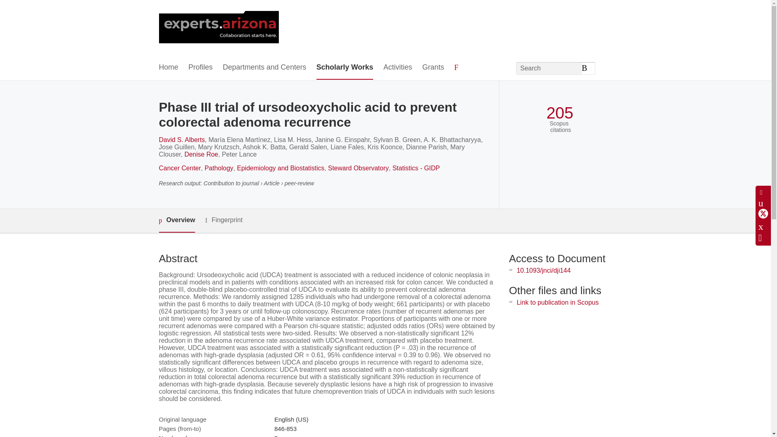 The image size is (777, 437). I want to click on Pathology, so click(219, 168).